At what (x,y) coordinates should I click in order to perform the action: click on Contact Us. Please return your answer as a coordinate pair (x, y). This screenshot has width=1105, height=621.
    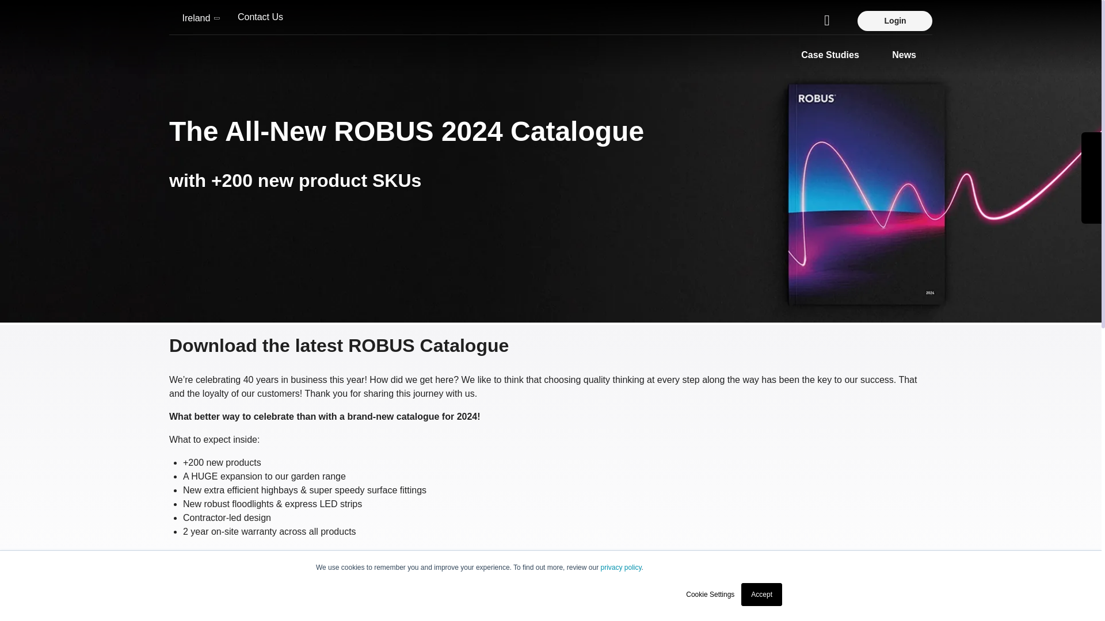
    Looking at the image, I should click on (260, 17).